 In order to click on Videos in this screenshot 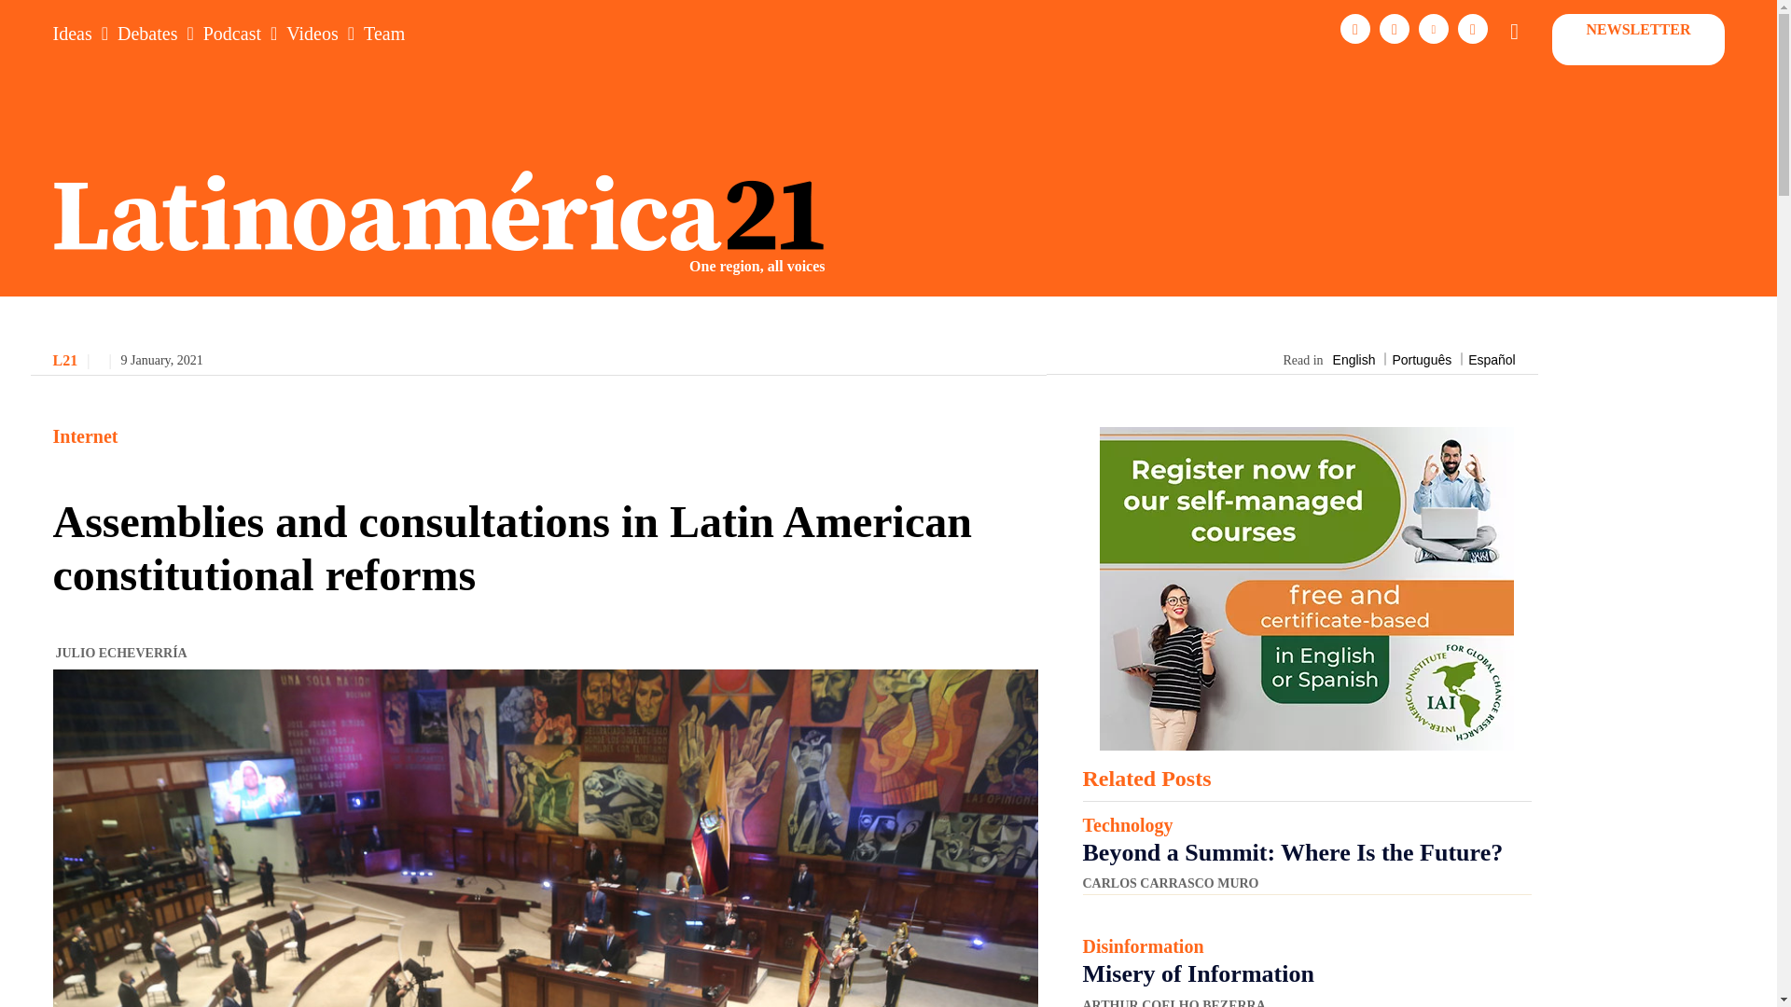, I will do `click(312, 34)`.